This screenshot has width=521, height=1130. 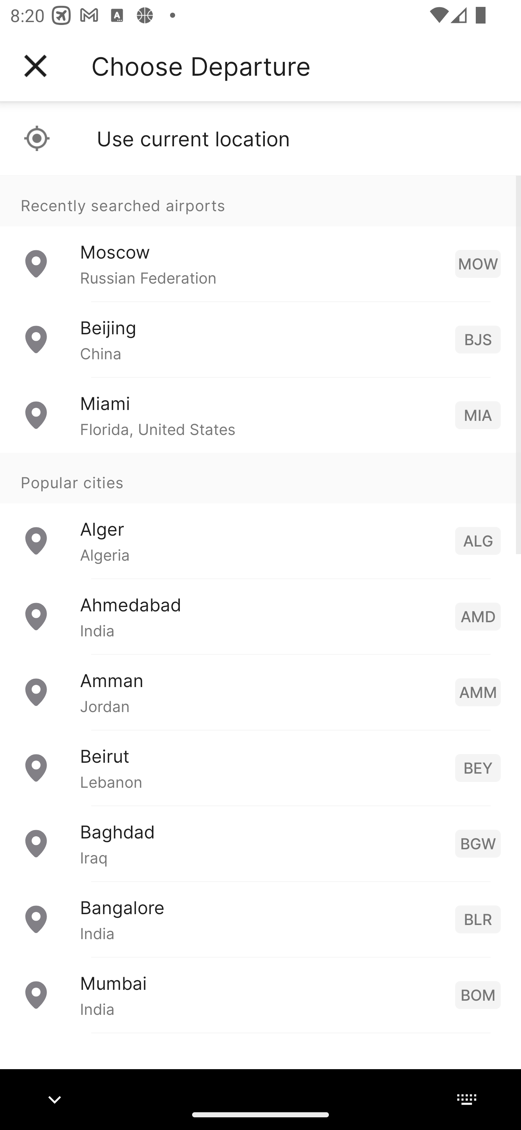 What do you see at coordinates (201, 66) in the screenshot?
I see `Choose Departure` at bounding box center [201, 66].